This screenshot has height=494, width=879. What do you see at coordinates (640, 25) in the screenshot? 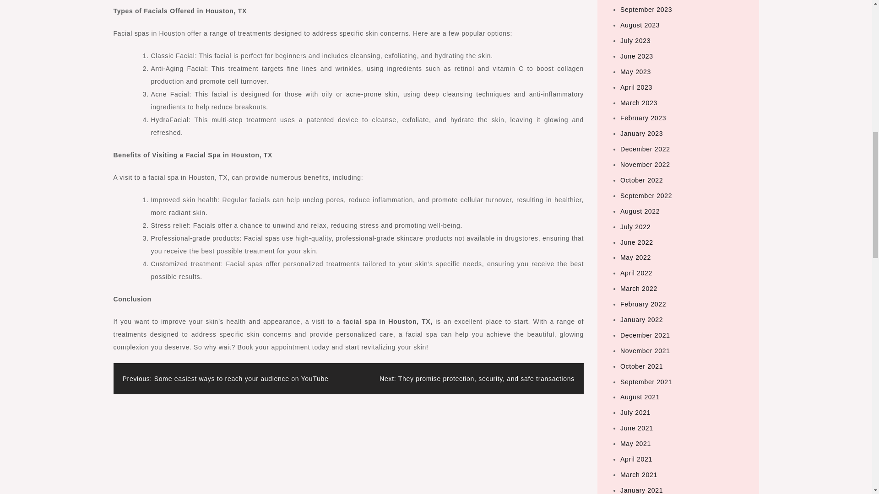
I see `August 2023` at bounding box center [640, 25].